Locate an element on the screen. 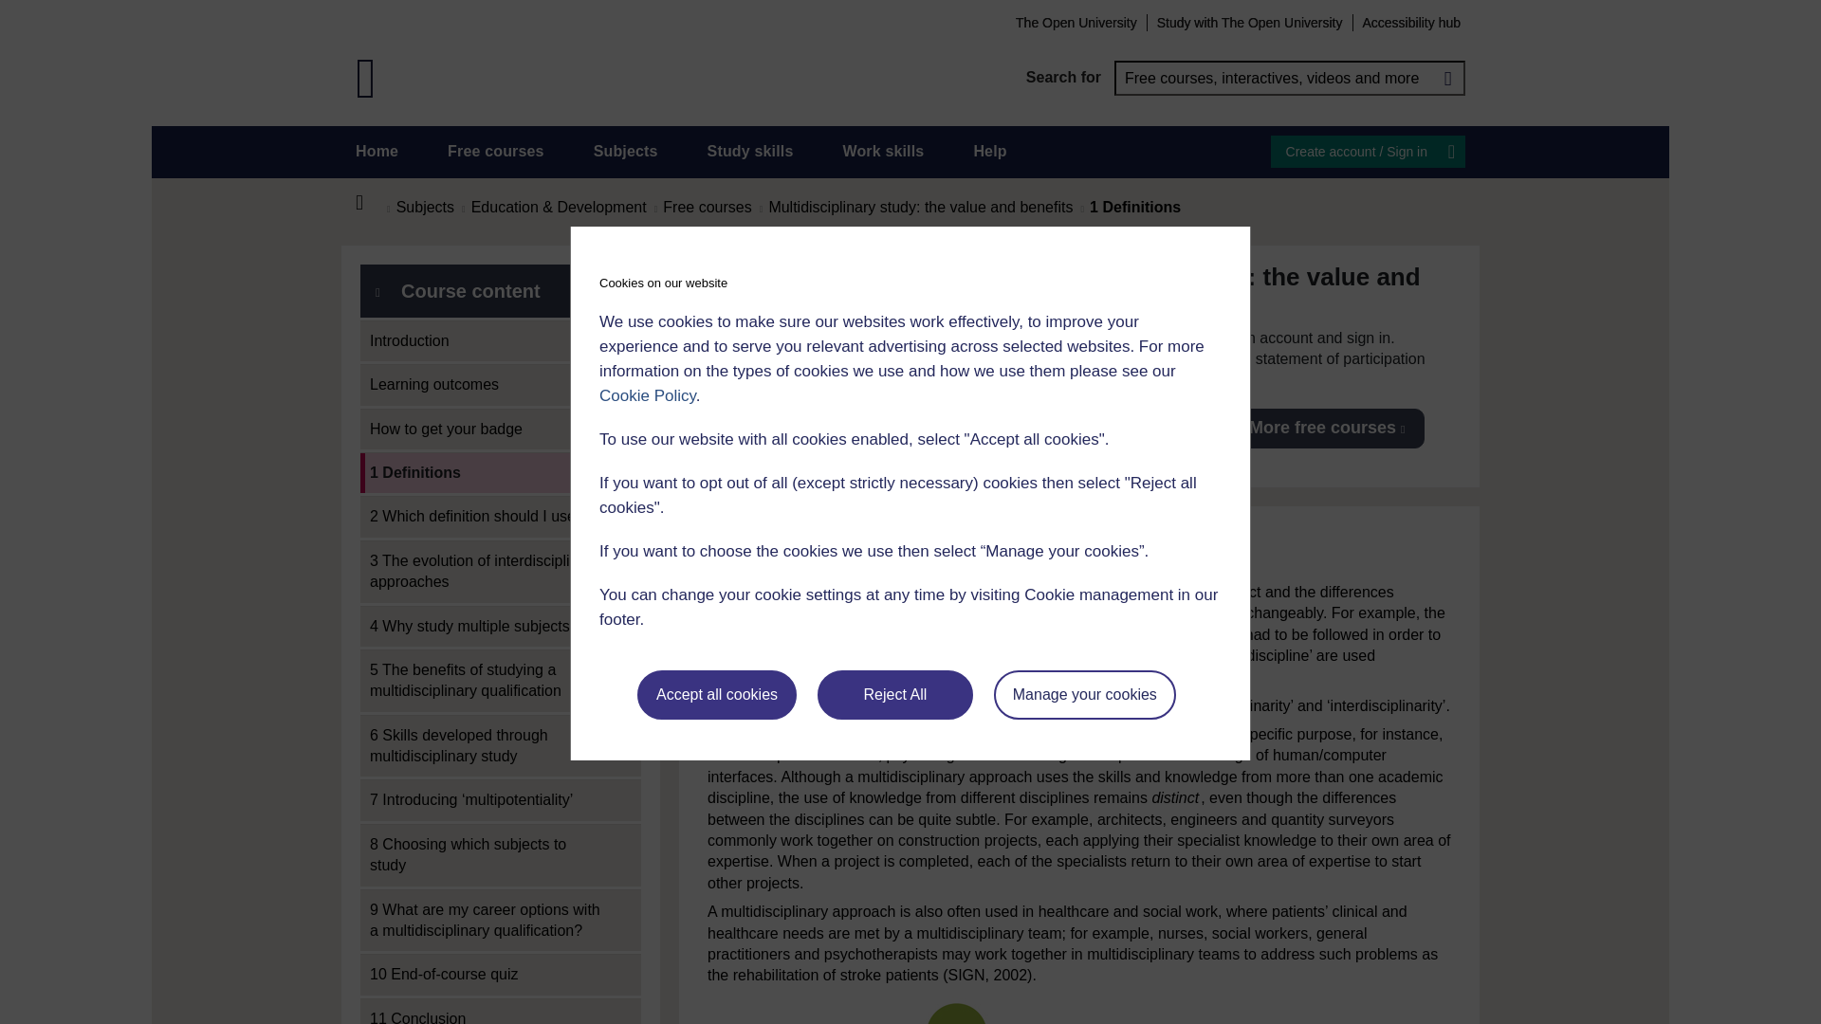 This screenshot has height=1024, width=1821. Accept all cookies is located at coordinates (717, 695).